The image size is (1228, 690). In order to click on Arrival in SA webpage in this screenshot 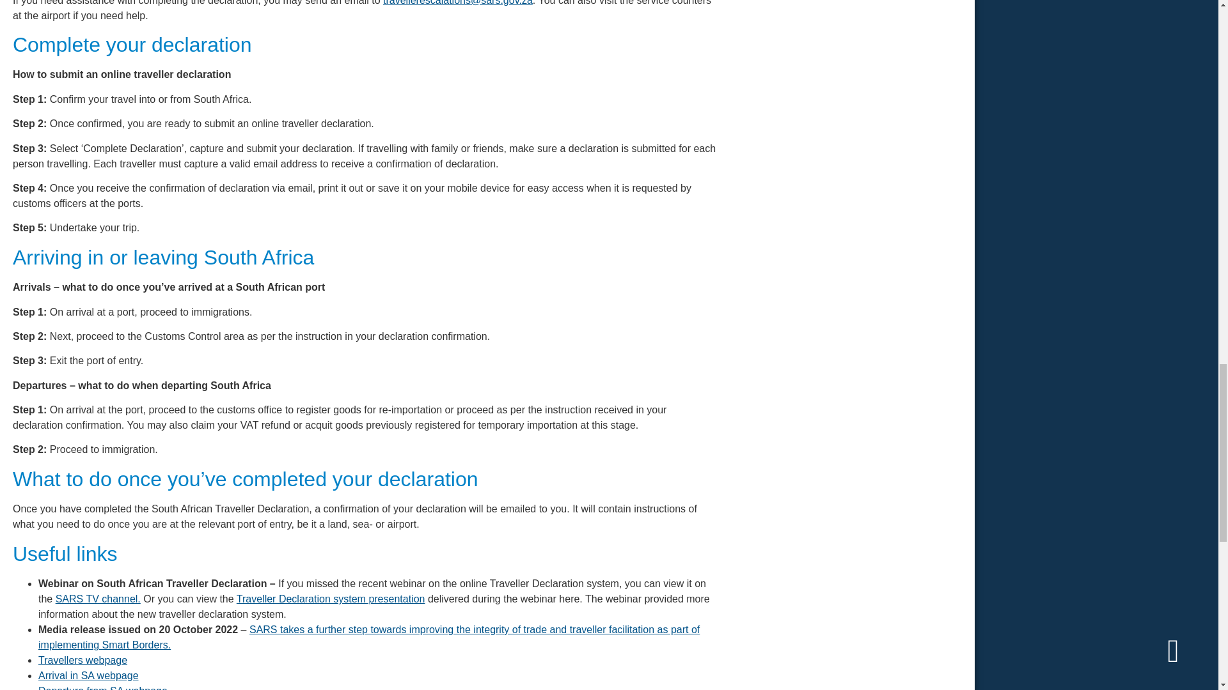, I will do `click(88, 675)`.